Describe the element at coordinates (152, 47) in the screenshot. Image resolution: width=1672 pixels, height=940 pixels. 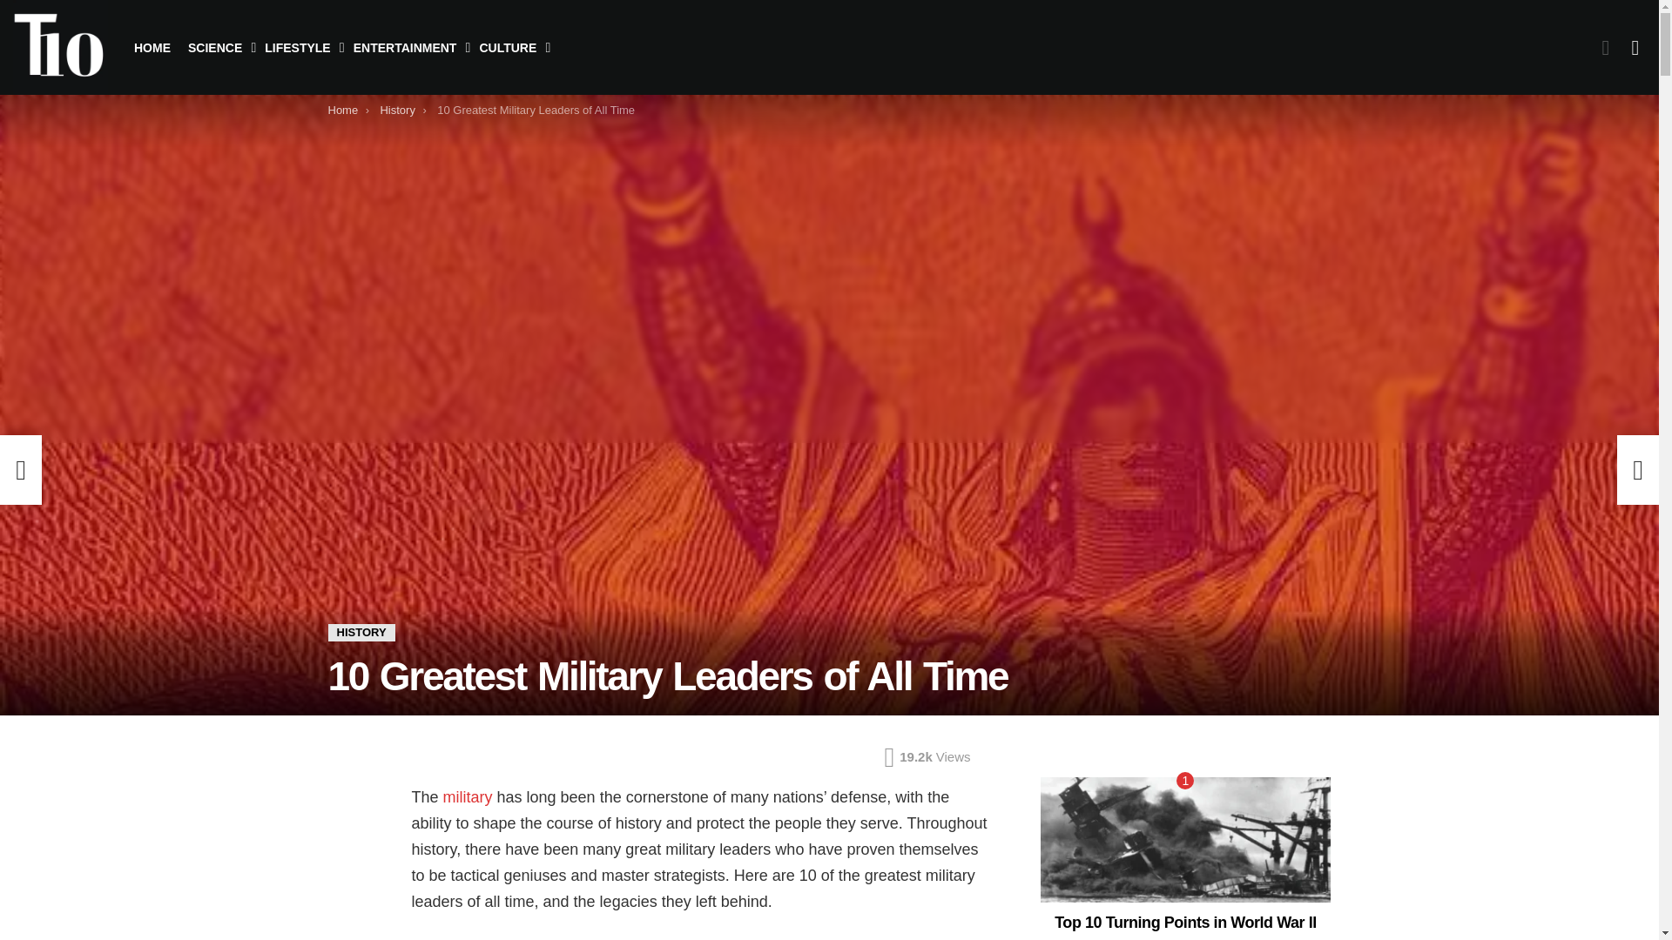
I see `HOME` at that location.